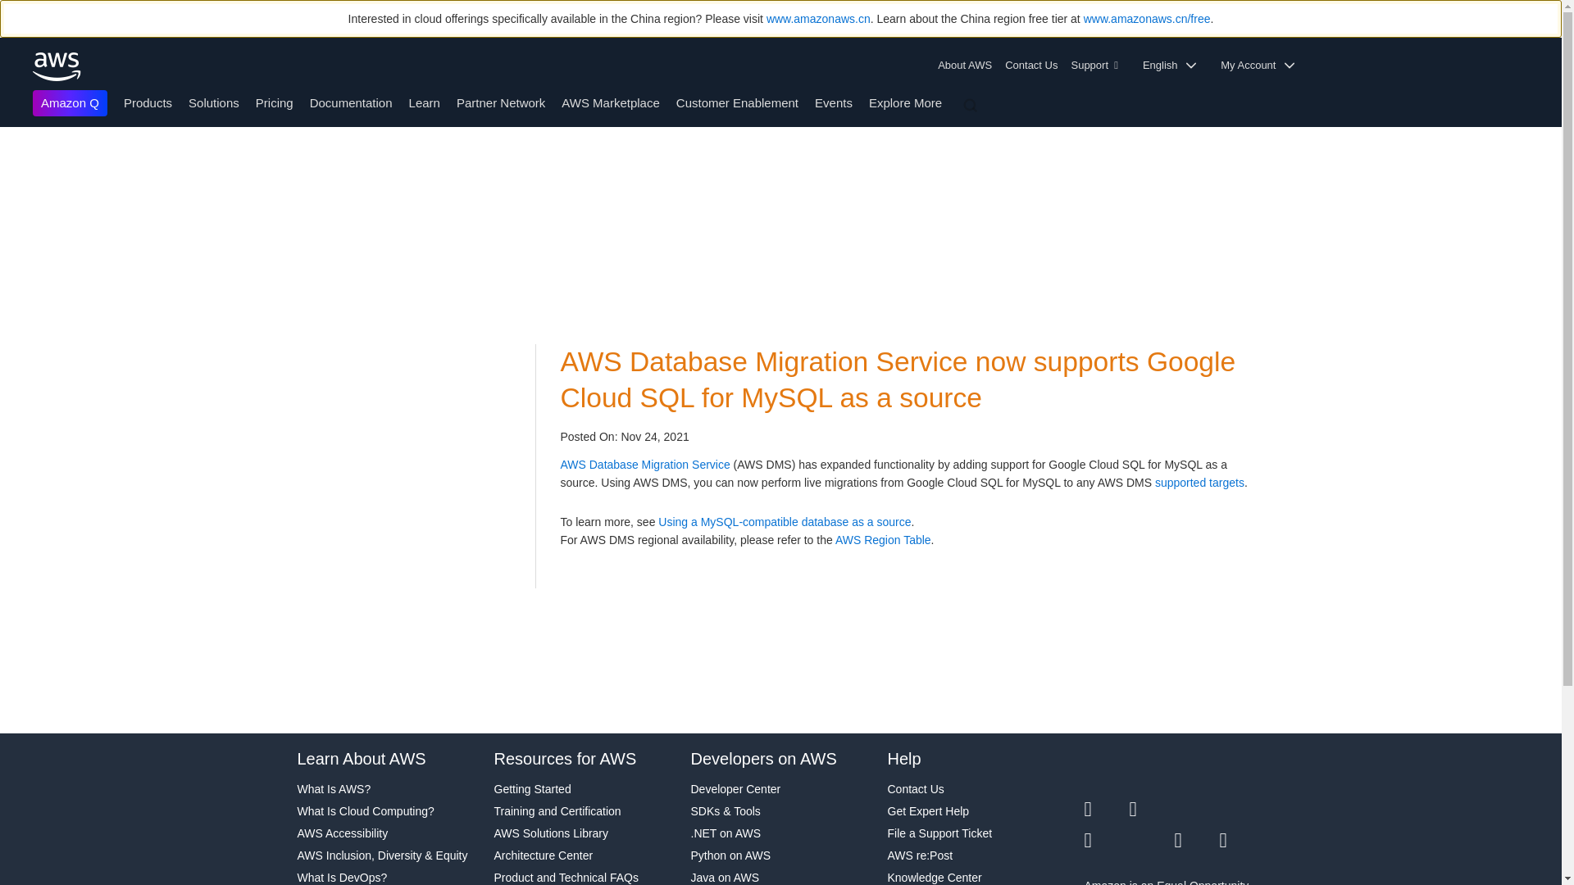  What do you see at coordinates (425, 102) in the screenshot?
I see `Learn` at bounding box center [425, 102].